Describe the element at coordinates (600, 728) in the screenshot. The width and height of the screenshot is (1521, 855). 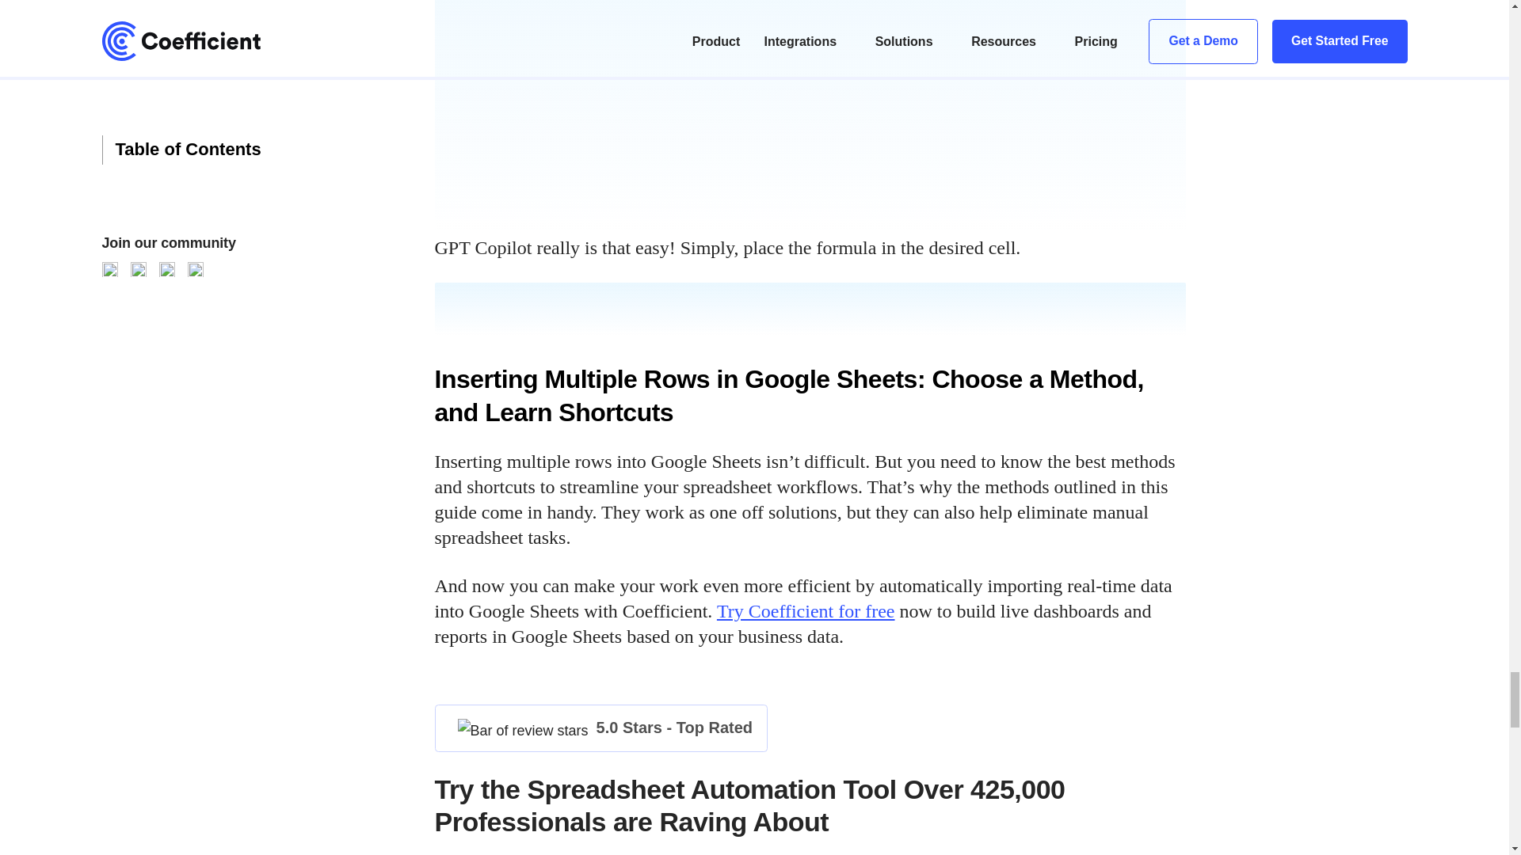
I see `5.0 Stars - Top Rated` at that location.